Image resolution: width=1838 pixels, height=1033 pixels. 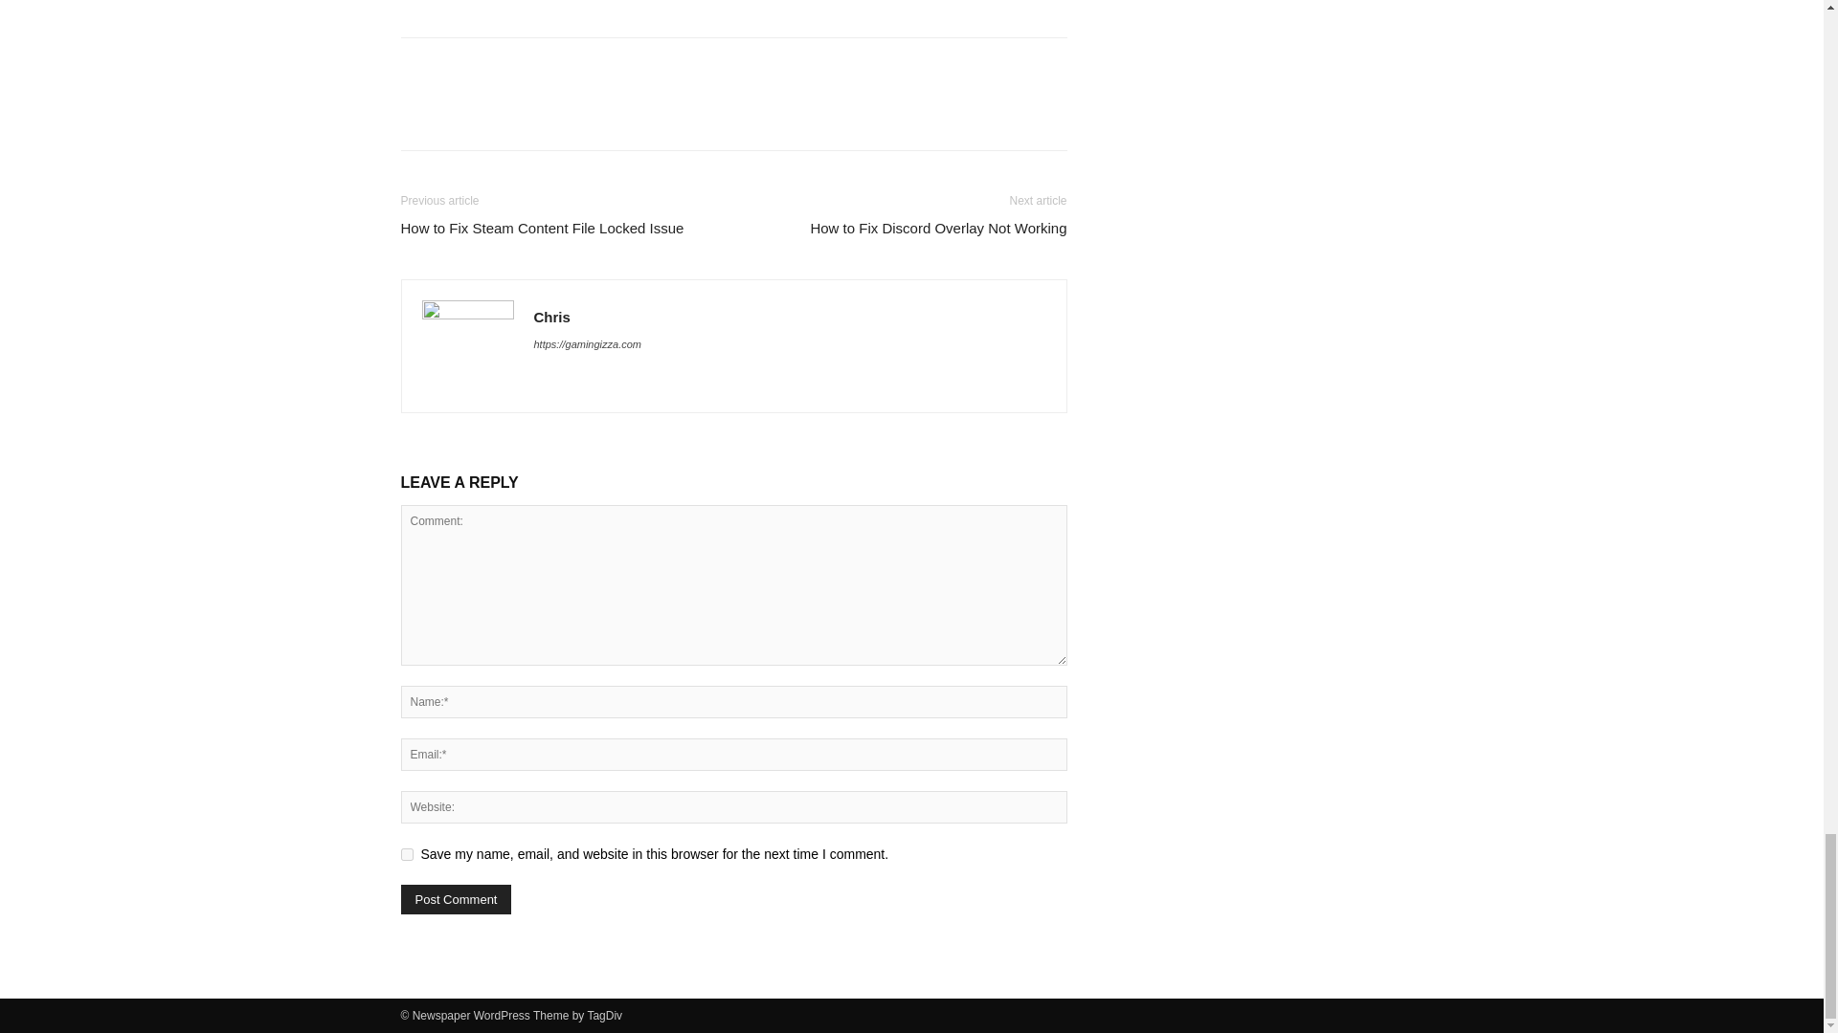 I want to click on How to Fix Steam Content File Locked Issue, so click(x=542, y=228).